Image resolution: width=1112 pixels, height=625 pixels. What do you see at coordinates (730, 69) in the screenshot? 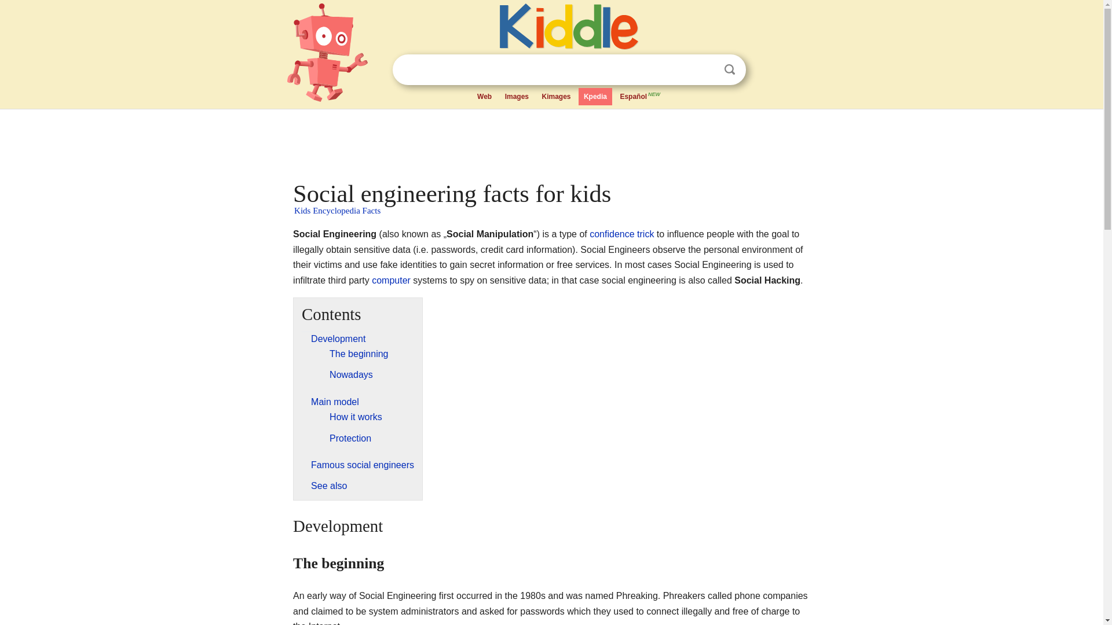
I see `Search` at bounding box center [730, 69].